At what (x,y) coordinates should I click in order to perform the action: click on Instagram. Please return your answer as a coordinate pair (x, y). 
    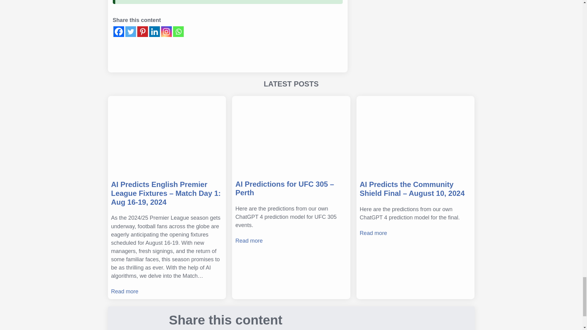
    Looking at the image, I should click on (166, 31).